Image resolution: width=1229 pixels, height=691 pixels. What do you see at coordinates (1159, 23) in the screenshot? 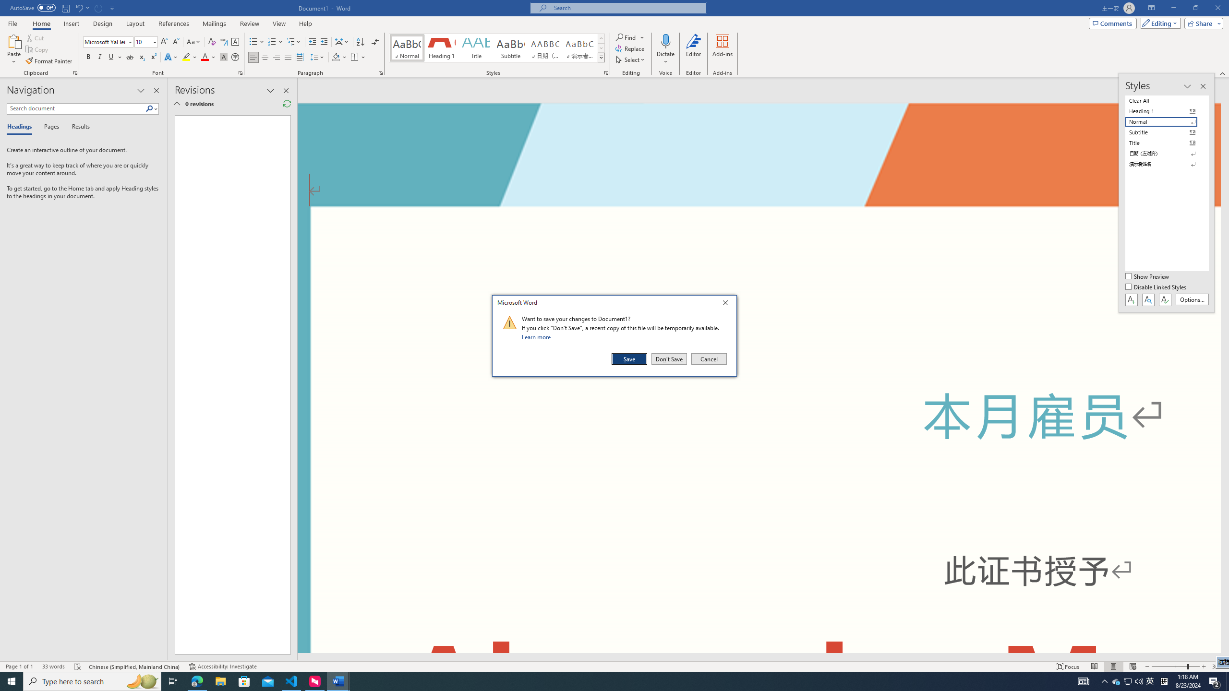
I see `Mode` at bounding box center [1159, 23].